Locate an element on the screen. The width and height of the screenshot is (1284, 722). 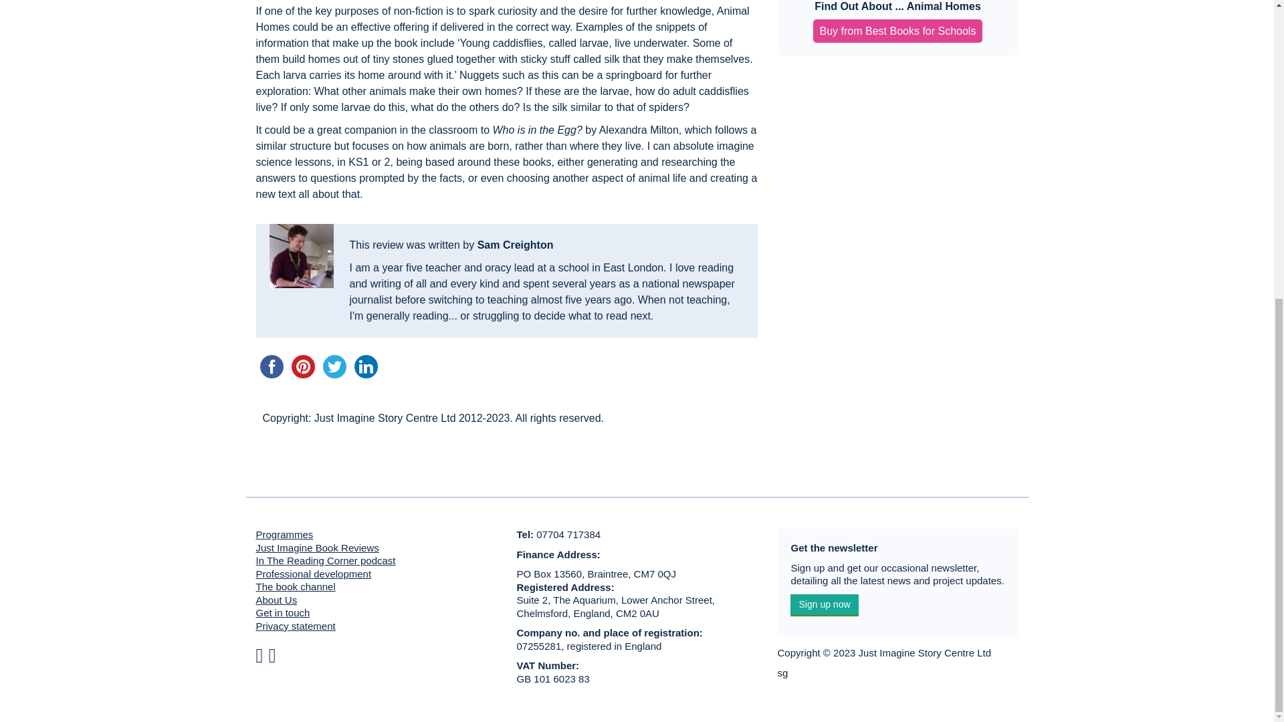
About Us is located at coordinates (276, 599).